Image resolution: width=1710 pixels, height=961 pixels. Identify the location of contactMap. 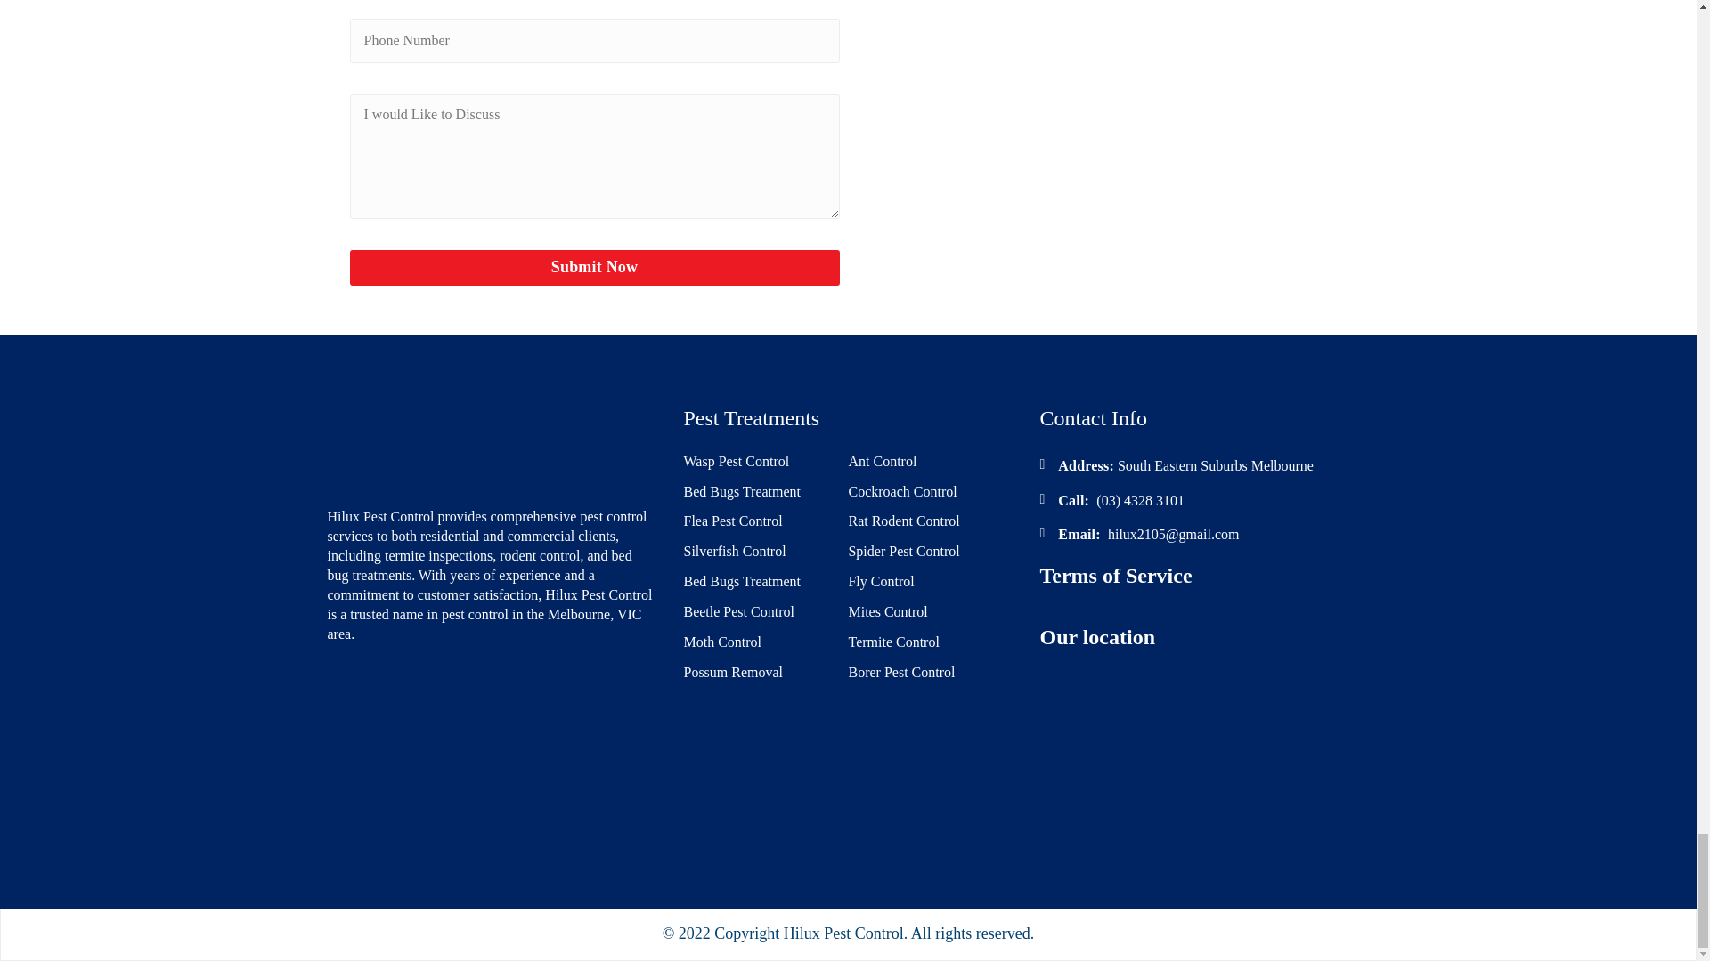
(1101, 101).